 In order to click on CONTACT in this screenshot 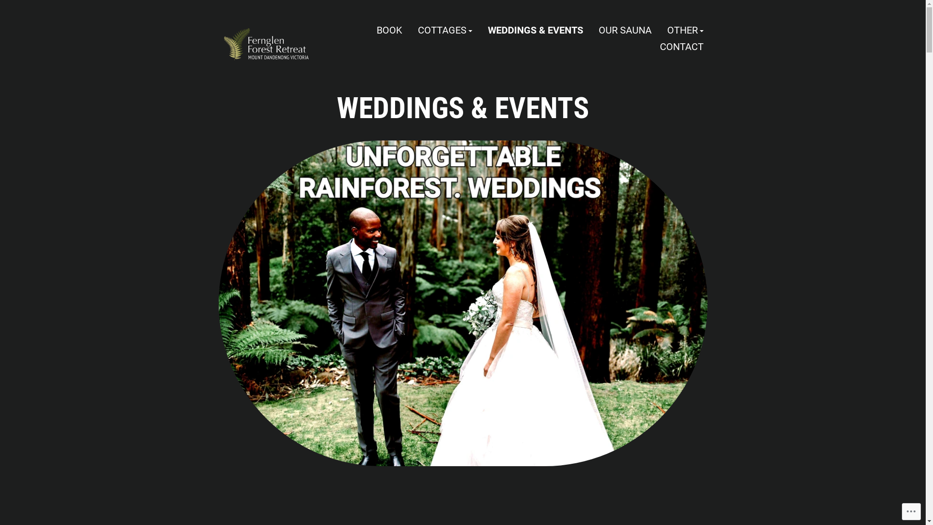, I will do `click(682, 47)`.